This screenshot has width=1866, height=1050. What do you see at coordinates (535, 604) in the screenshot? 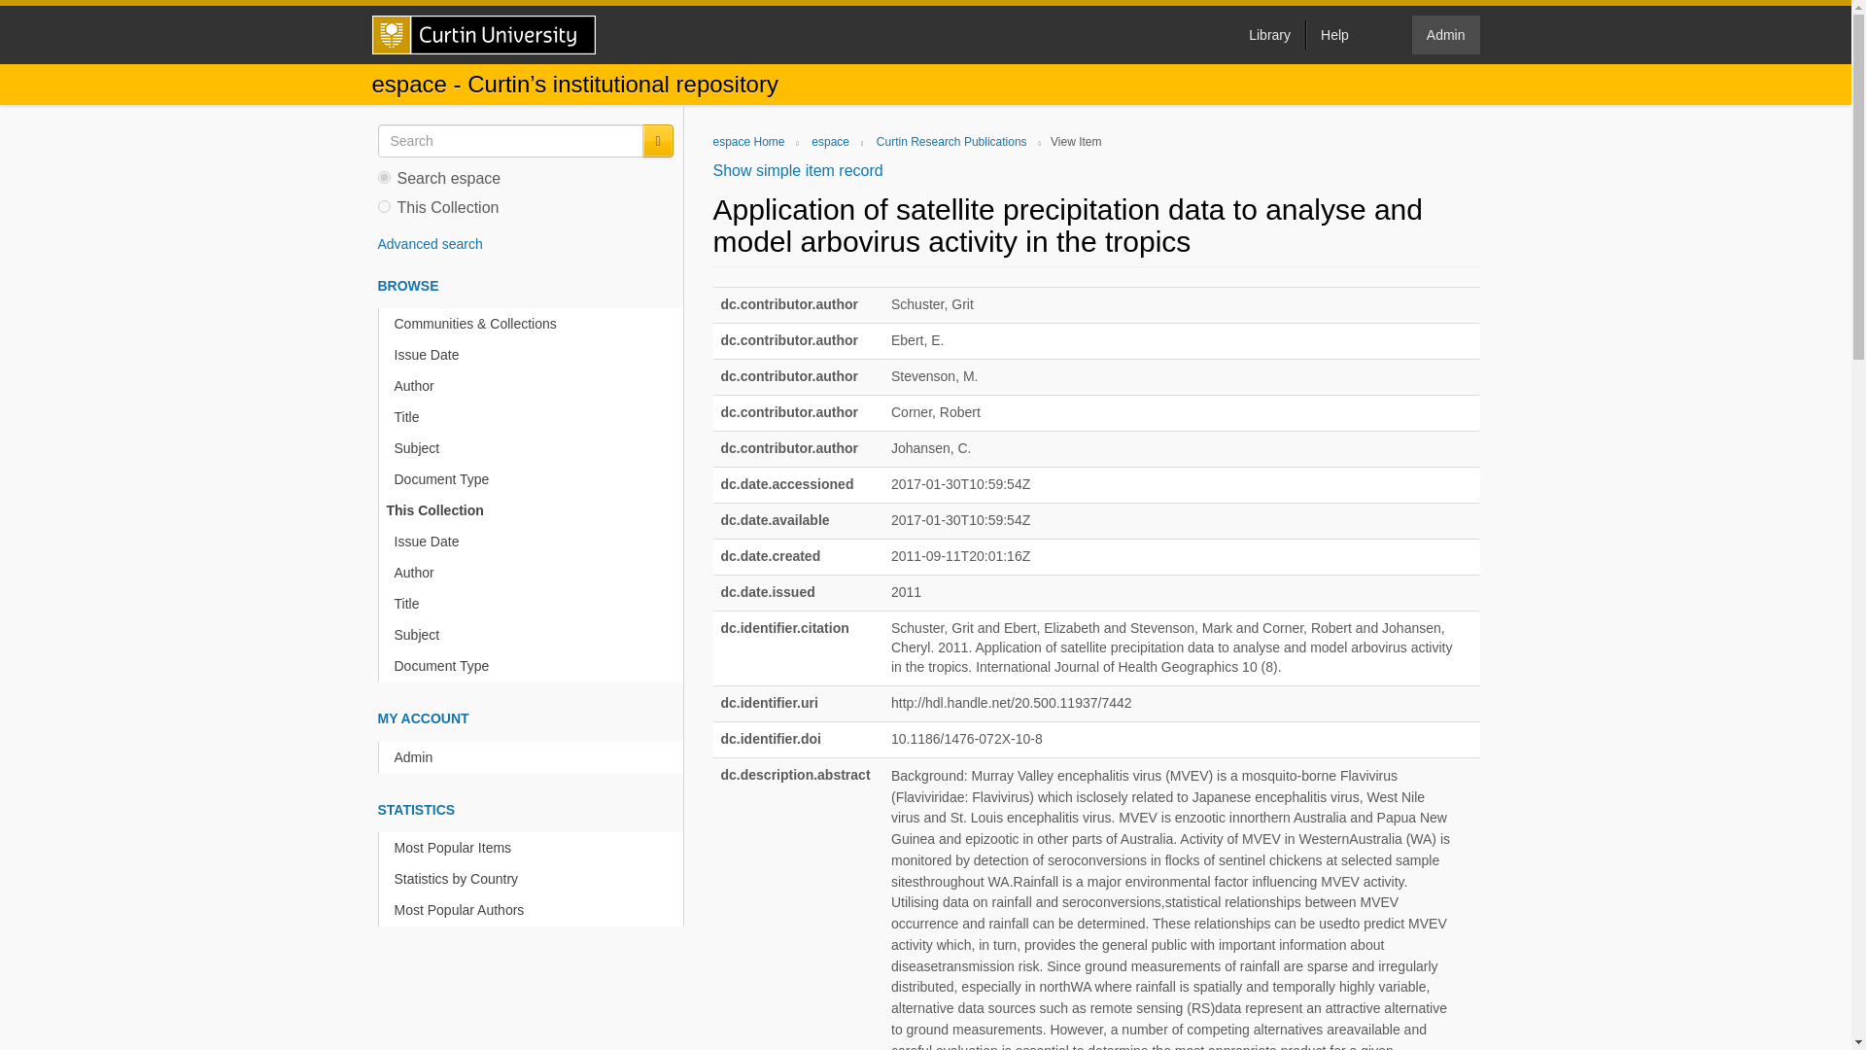
I see `Title` at bounding box center [535, 604].